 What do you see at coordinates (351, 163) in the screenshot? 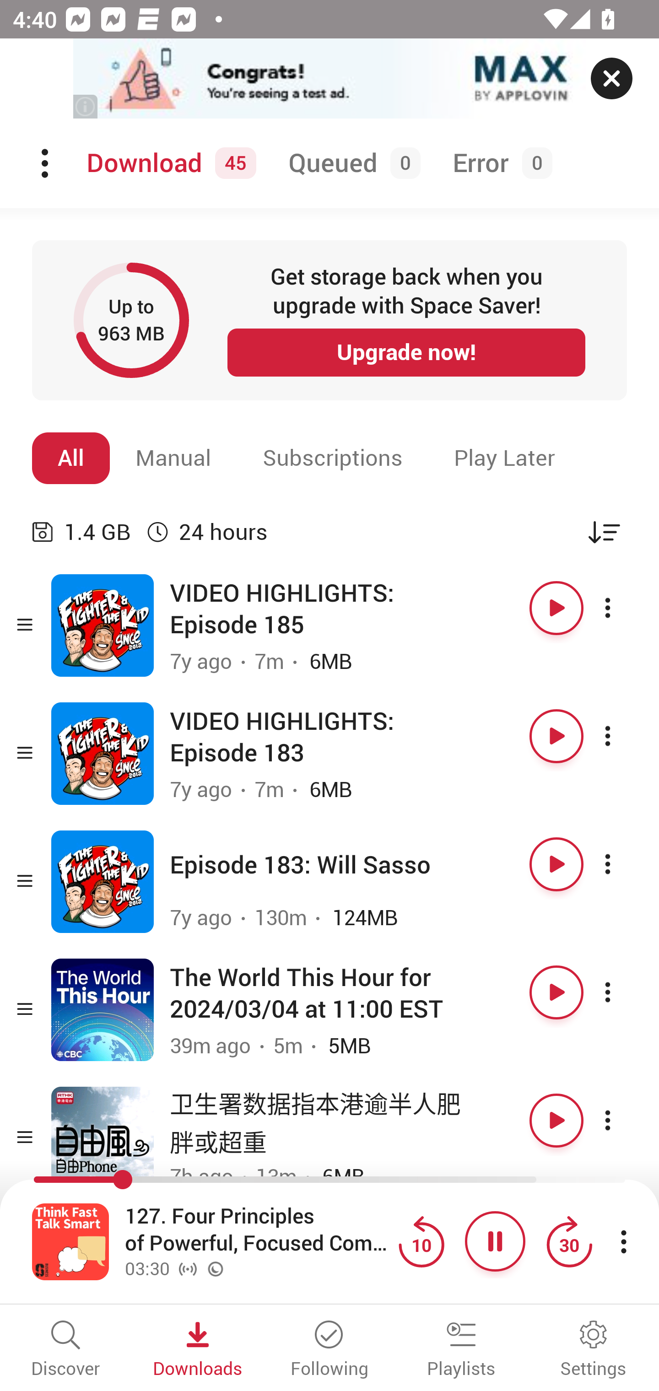
I see ` Queued 0` at bounding box center [351, 163].